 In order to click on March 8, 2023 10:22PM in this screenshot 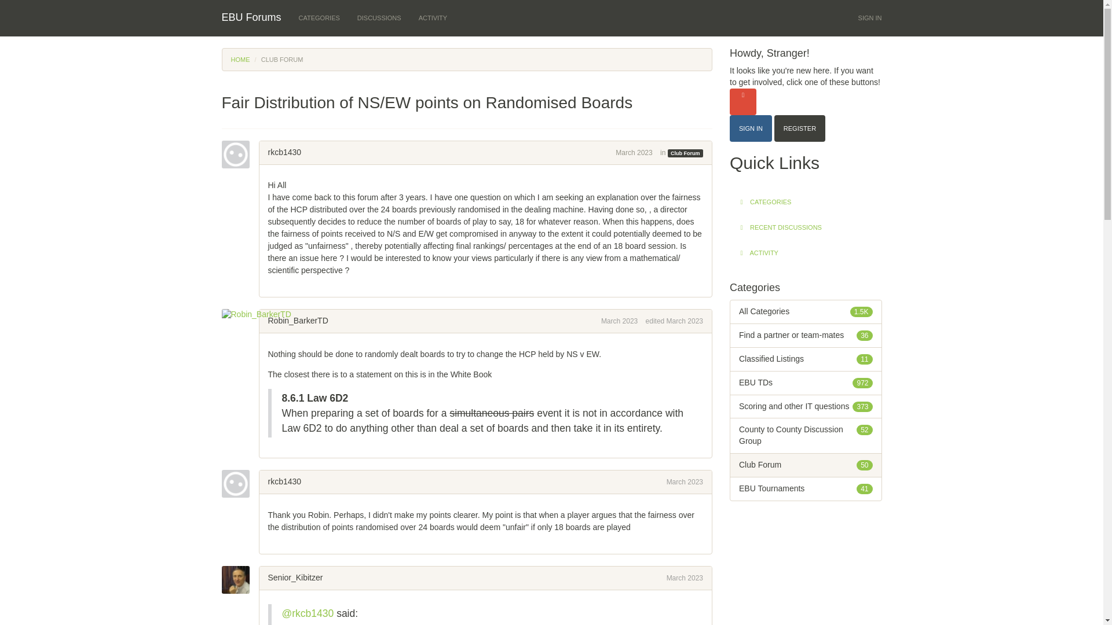, I will do `click(685, 482)`.